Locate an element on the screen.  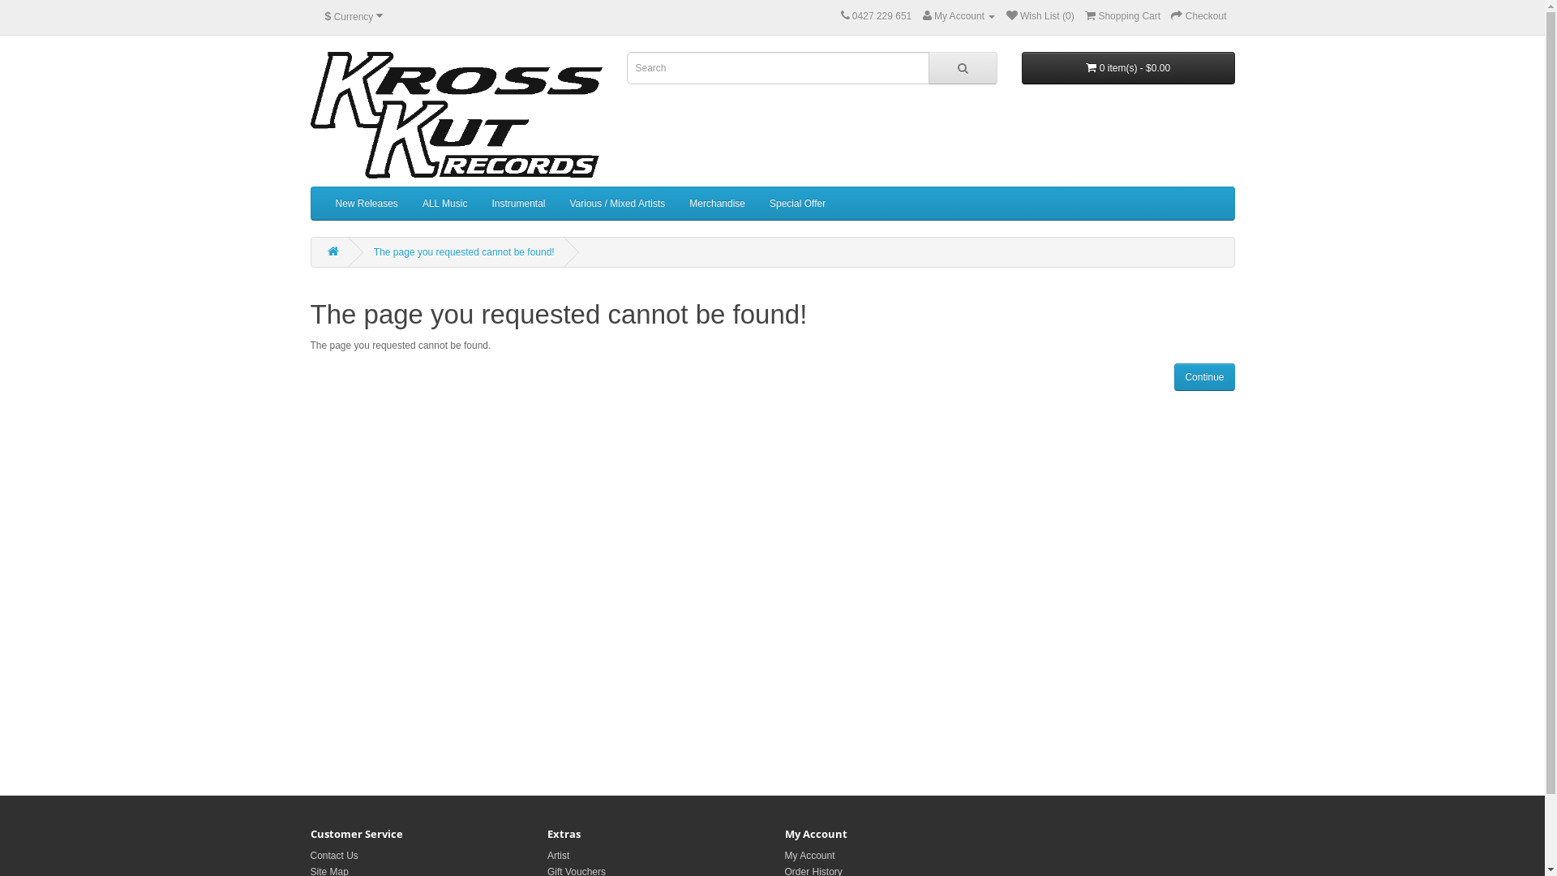
ALL Music is located at coordinates (445, 204).